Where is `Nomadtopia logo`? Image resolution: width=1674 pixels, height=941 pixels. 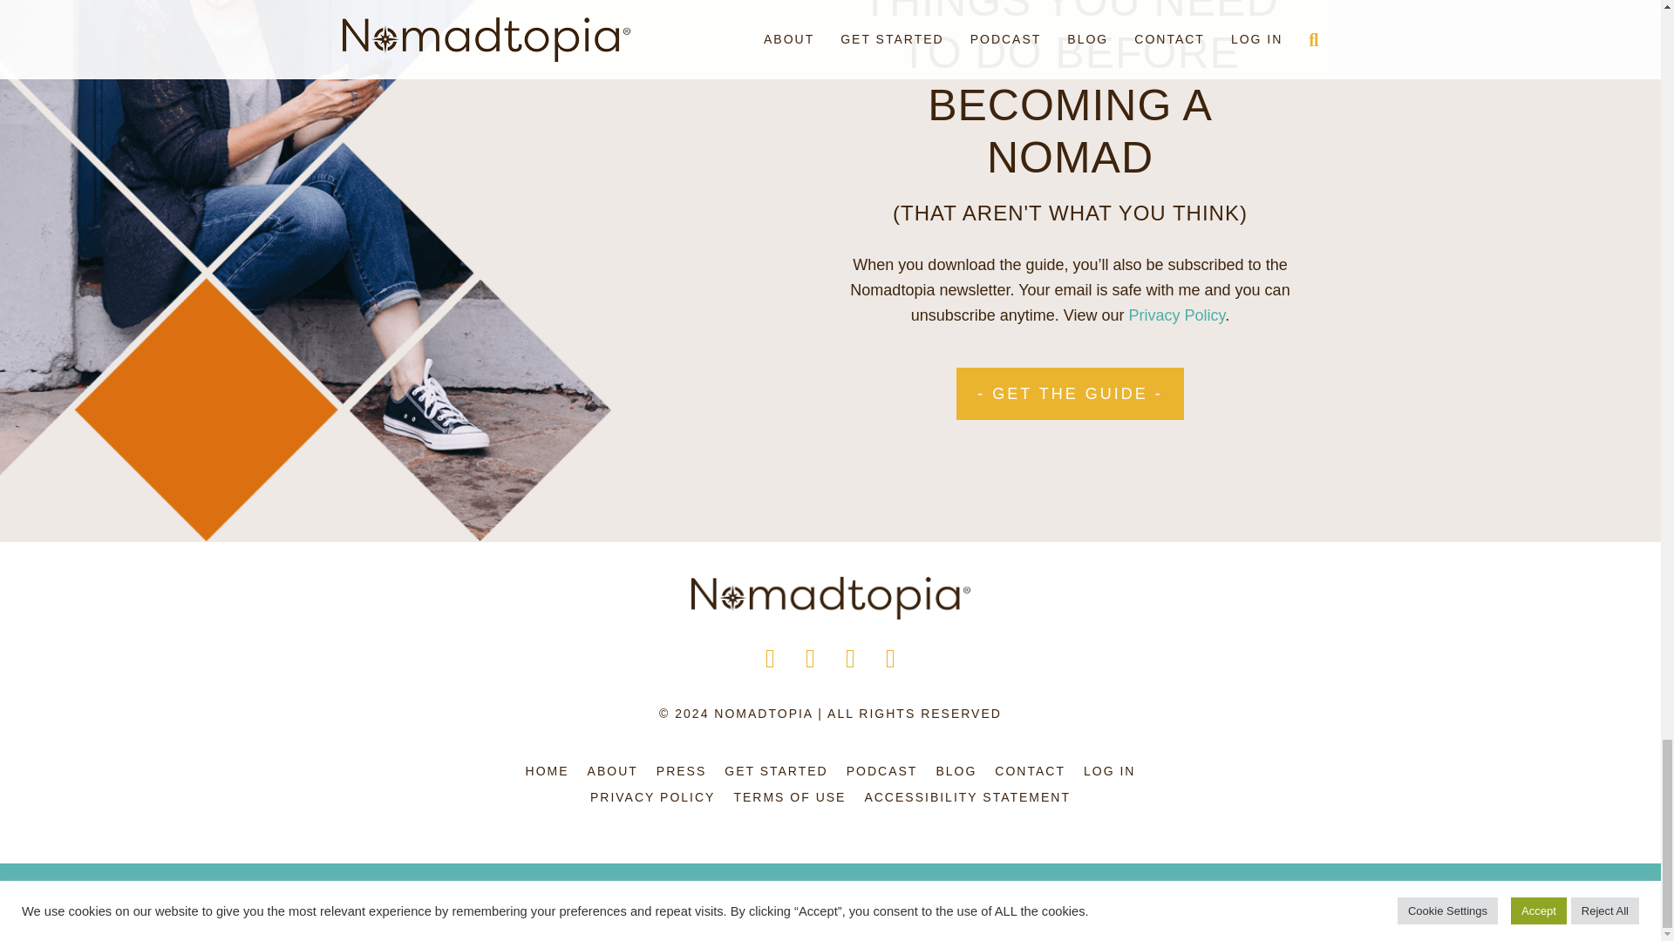
Nomadtopia logo is located at coordinates (829, 598).